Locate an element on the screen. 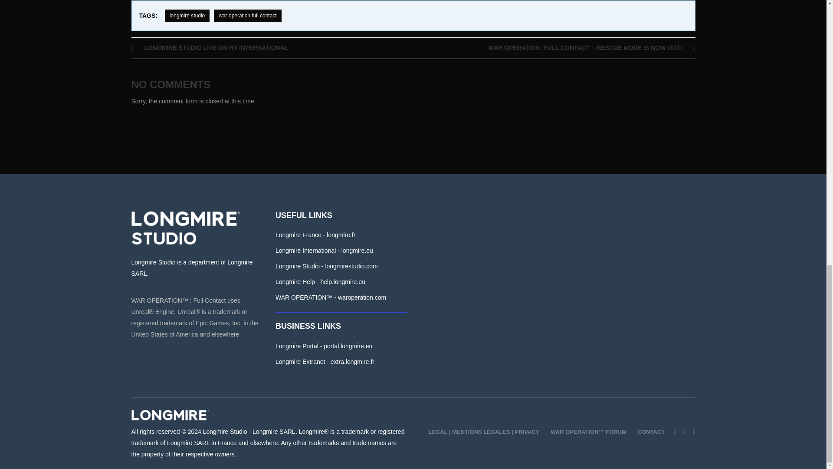 Image resolution: width=833 pixels, height=469 pixels. LONGMIRE STUDIO LIVE ON RT INTERNATIONAL is located at coordinates (272, 48).